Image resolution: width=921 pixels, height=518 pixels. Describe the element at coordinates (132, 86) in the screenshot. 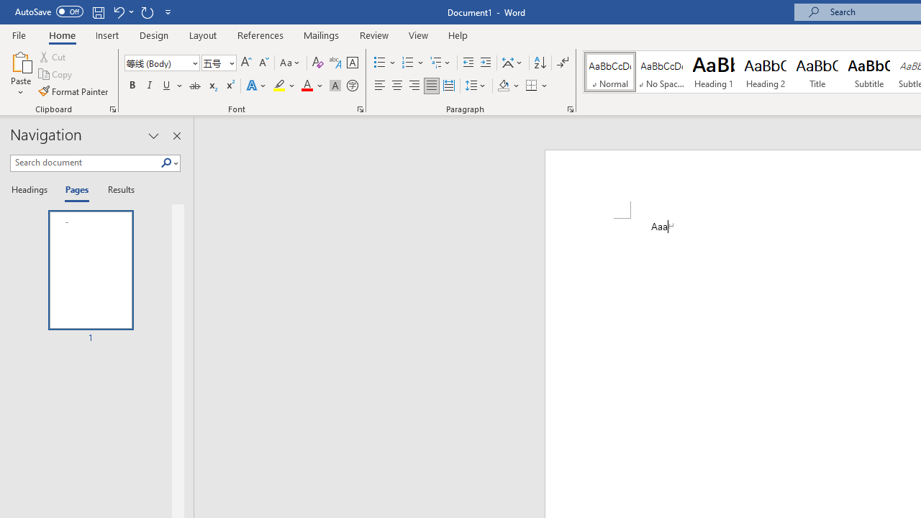

I see `Bold` at that location.